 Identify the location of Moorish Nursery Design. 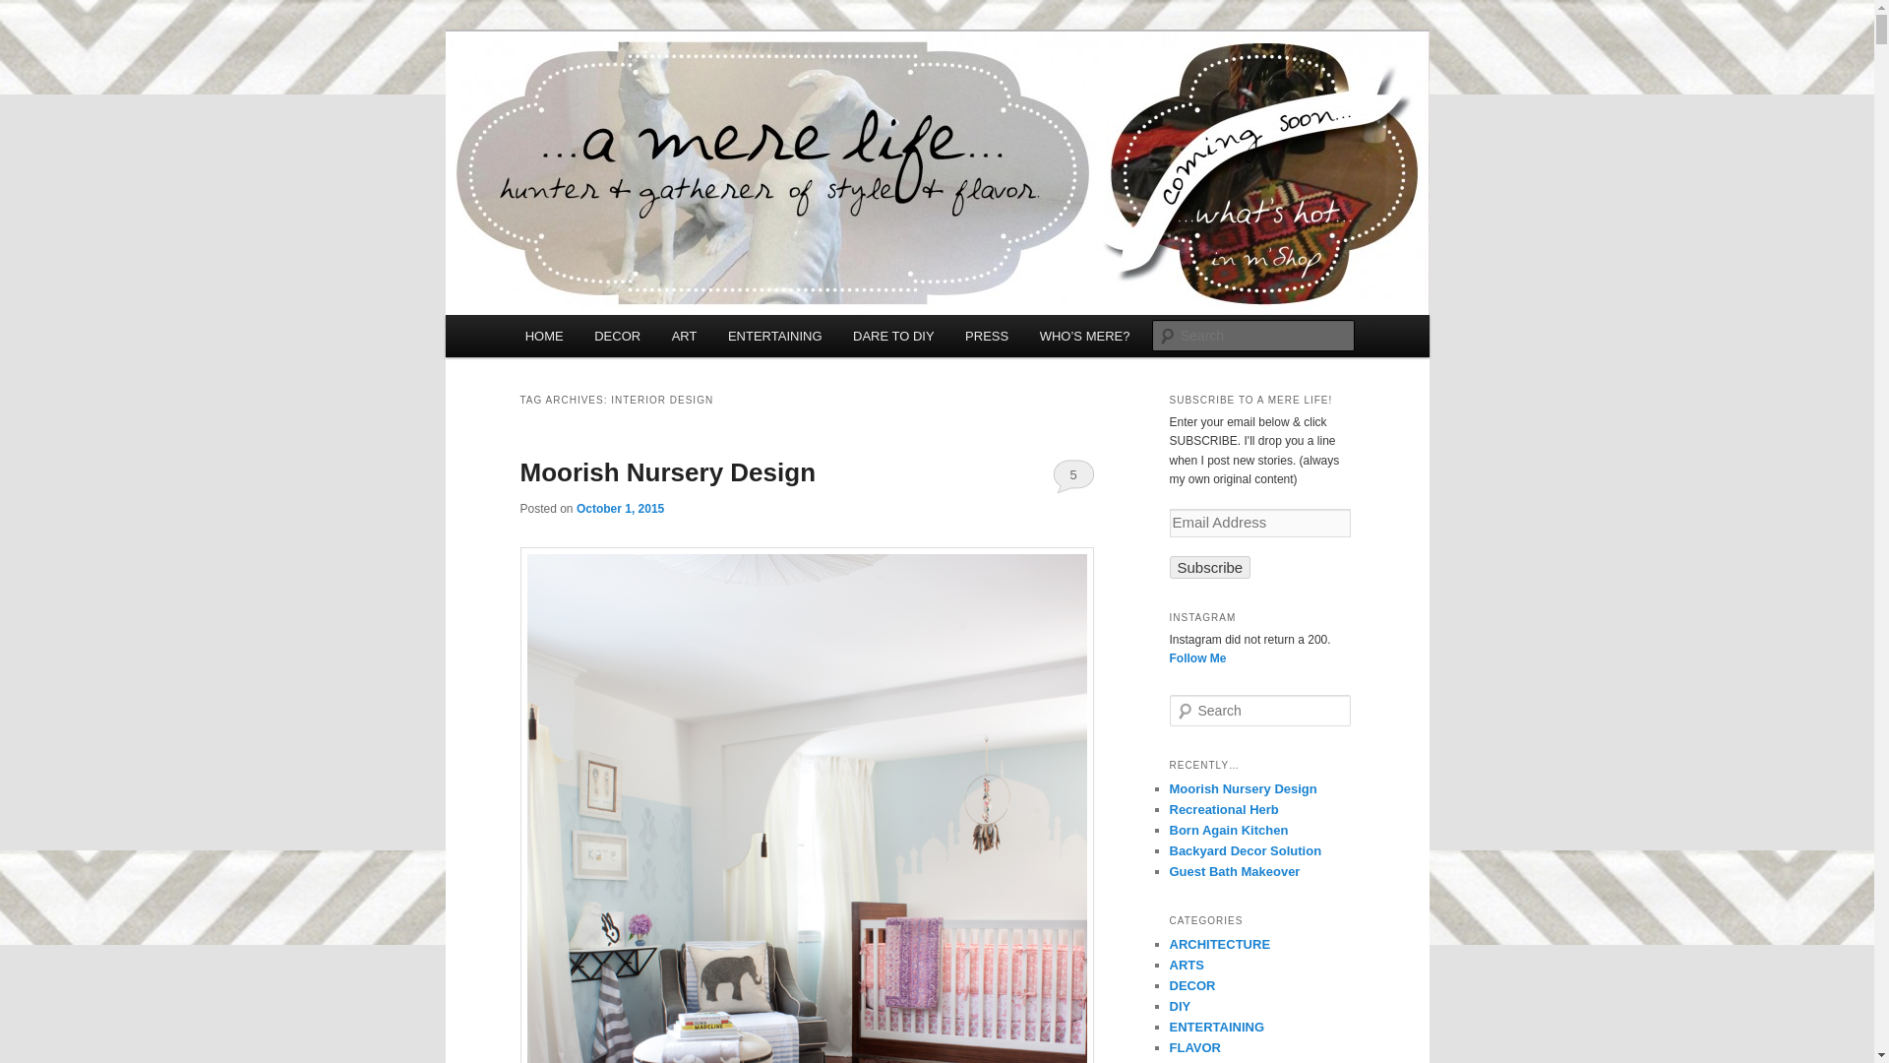
(667, 472).